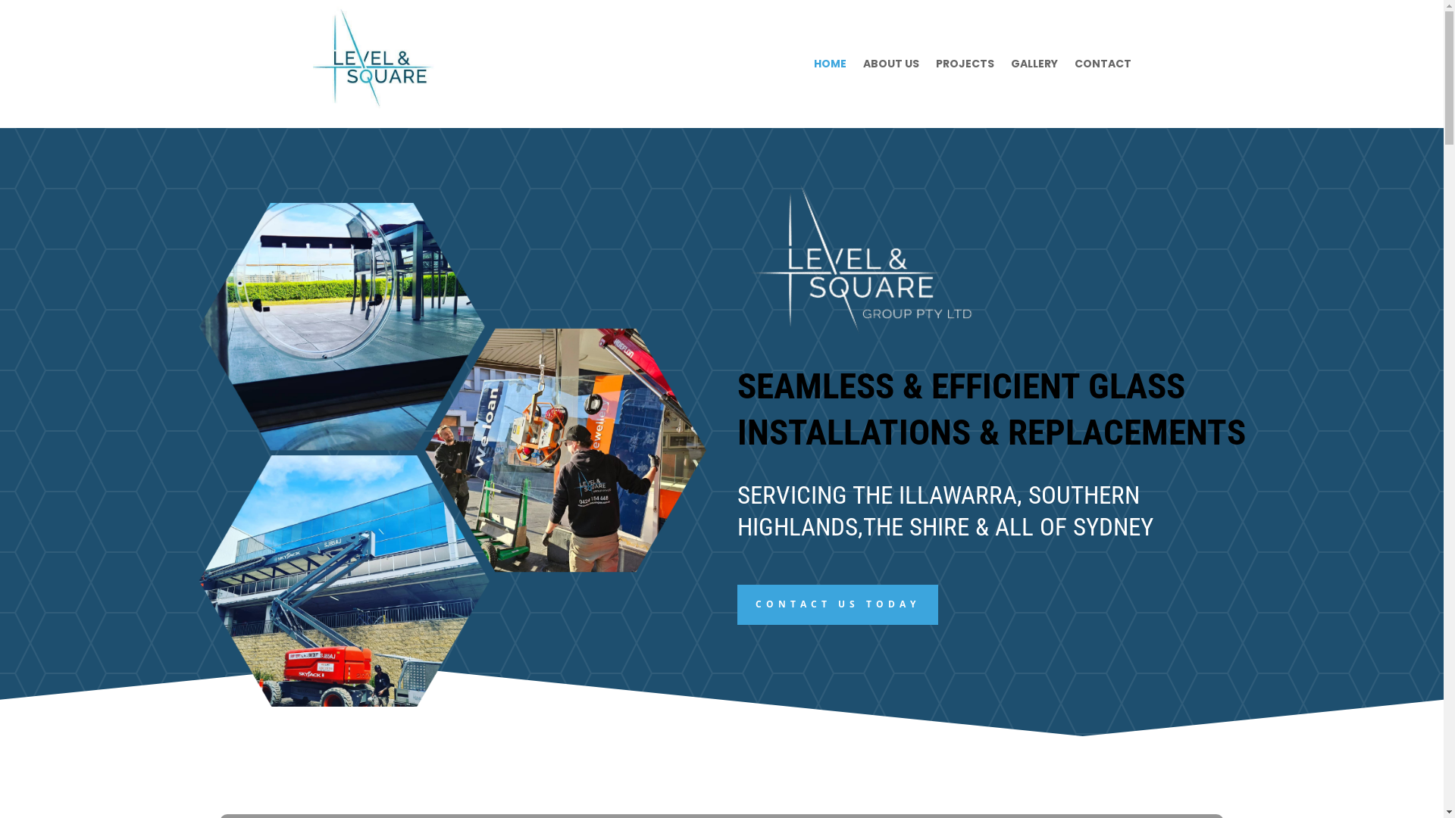 This screenshot has width=1455, height=818. I want to click on Untitled design - 2023-10-09T171159.442, so click(449, 450).